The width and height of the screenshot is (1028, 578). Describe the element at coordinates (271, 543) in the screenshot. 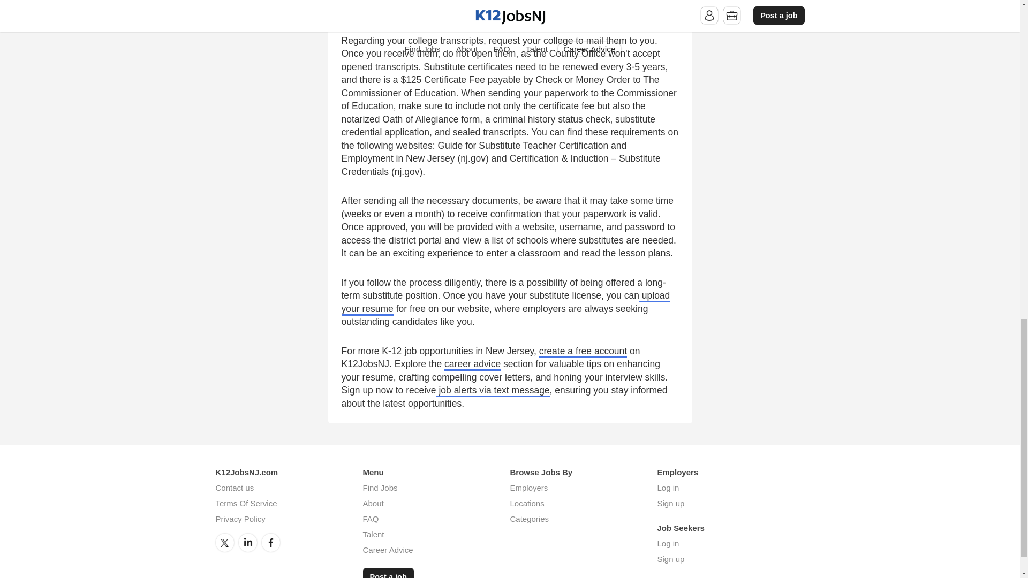

I see `Facebook` at that location.